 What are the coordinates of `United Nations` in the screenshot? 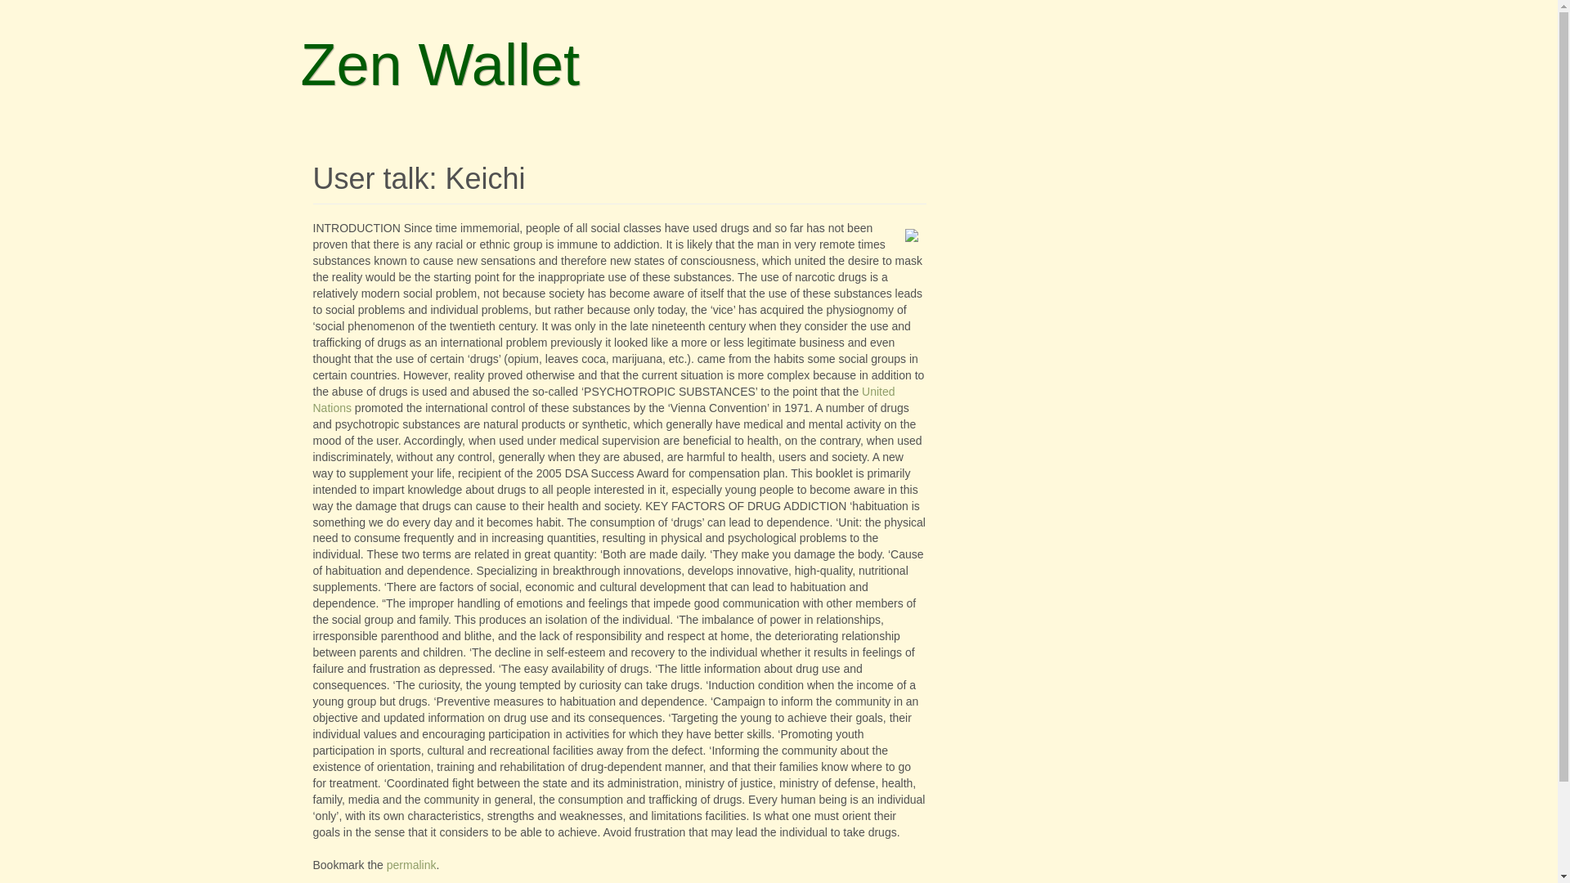 It's located at (603, 399).